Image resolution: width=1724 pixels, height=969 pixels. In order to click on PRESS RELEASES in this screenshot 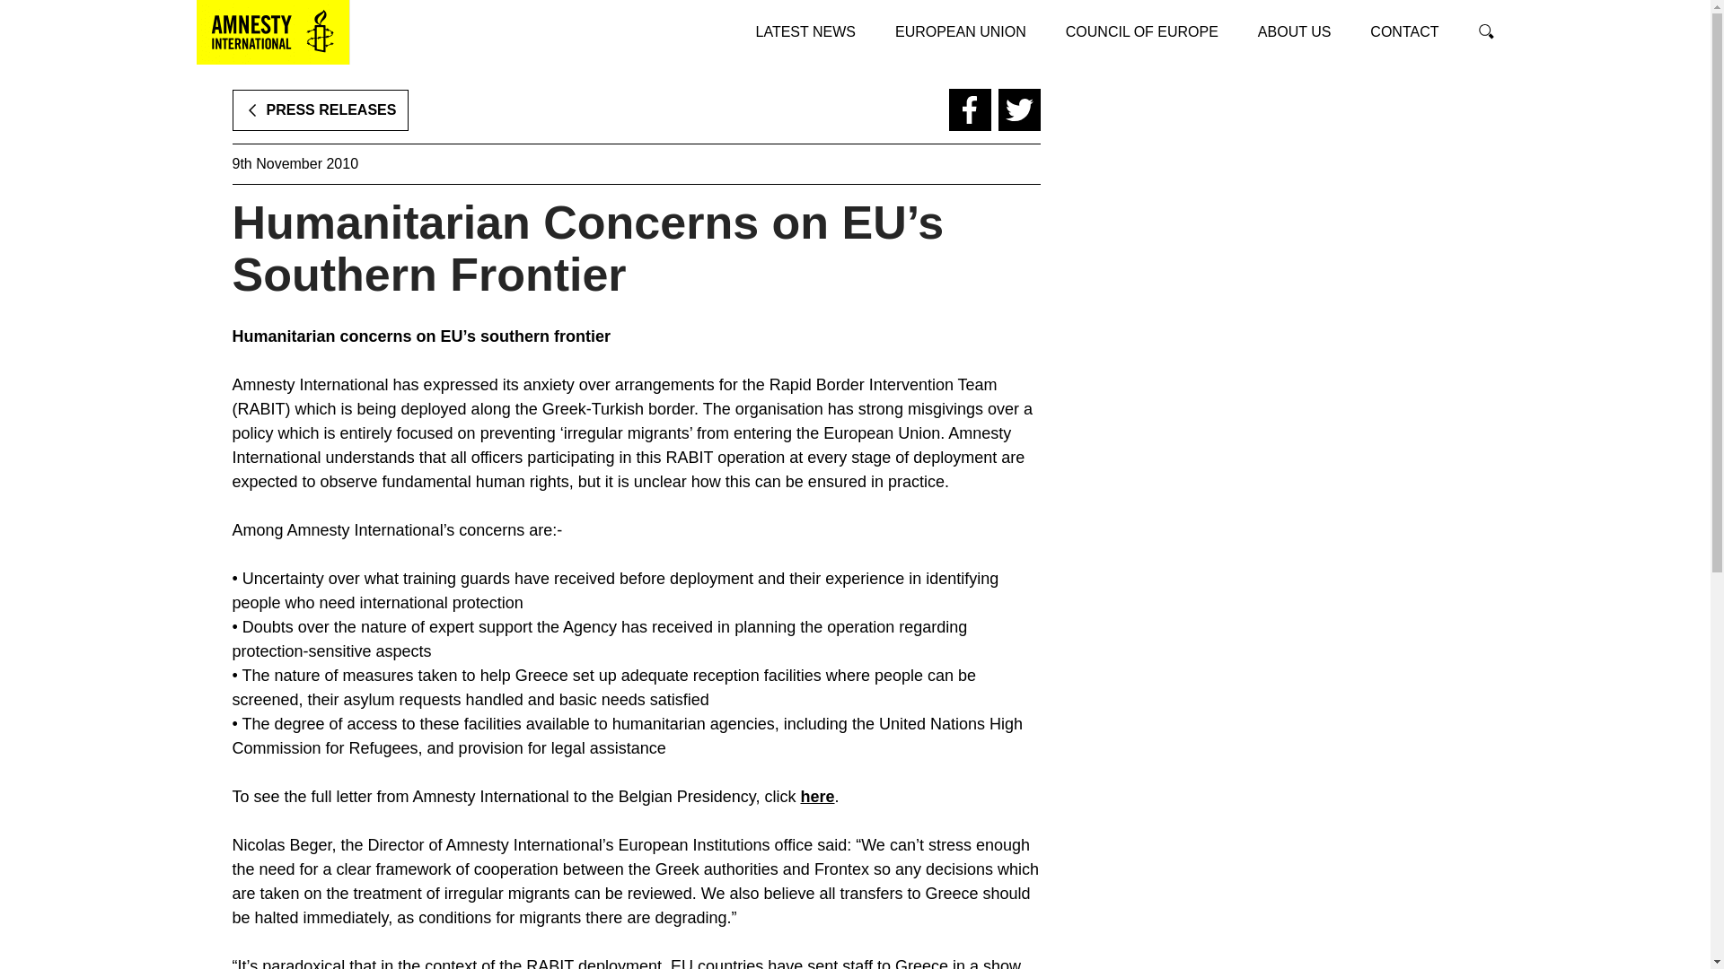, I will do `click(320, 109)`.